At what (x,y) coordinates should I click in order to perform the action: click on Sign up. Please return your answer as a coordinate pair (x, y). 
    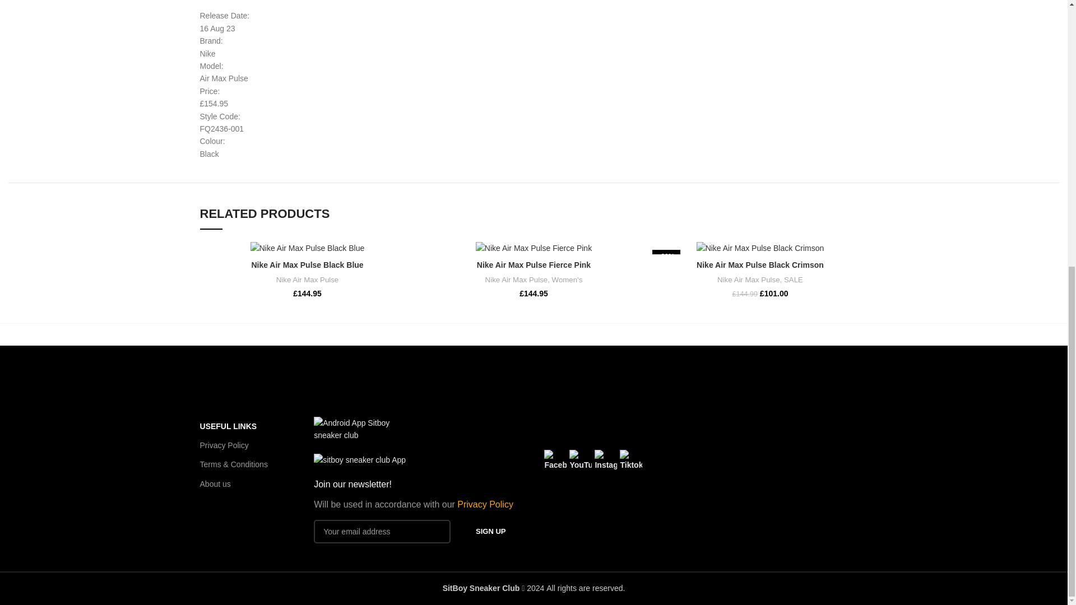
    Looking at the image, I should click on (490, 531).